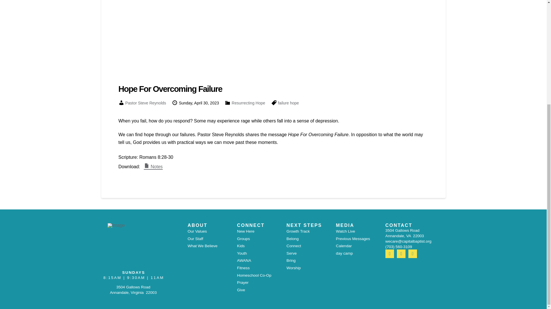 The image size is (551, 309). What do you see at coordinates (346, 231) in the screenshot?
I see `Watch Live` at bounding box center [346, 231].